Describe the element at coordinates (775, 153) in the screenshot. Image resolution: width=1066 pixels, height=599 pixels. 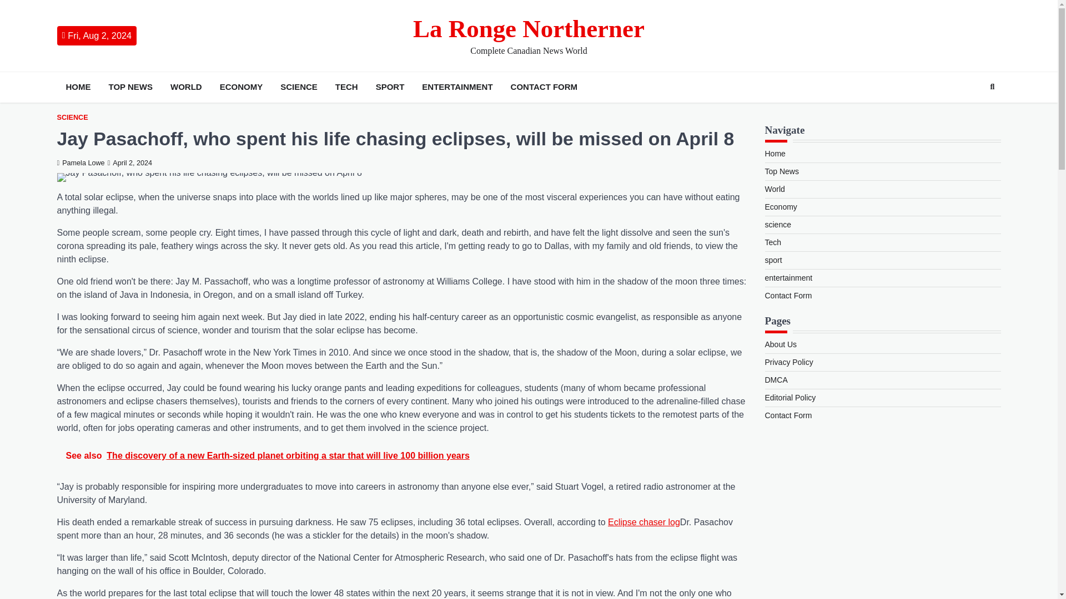
I see `Home` at that location.